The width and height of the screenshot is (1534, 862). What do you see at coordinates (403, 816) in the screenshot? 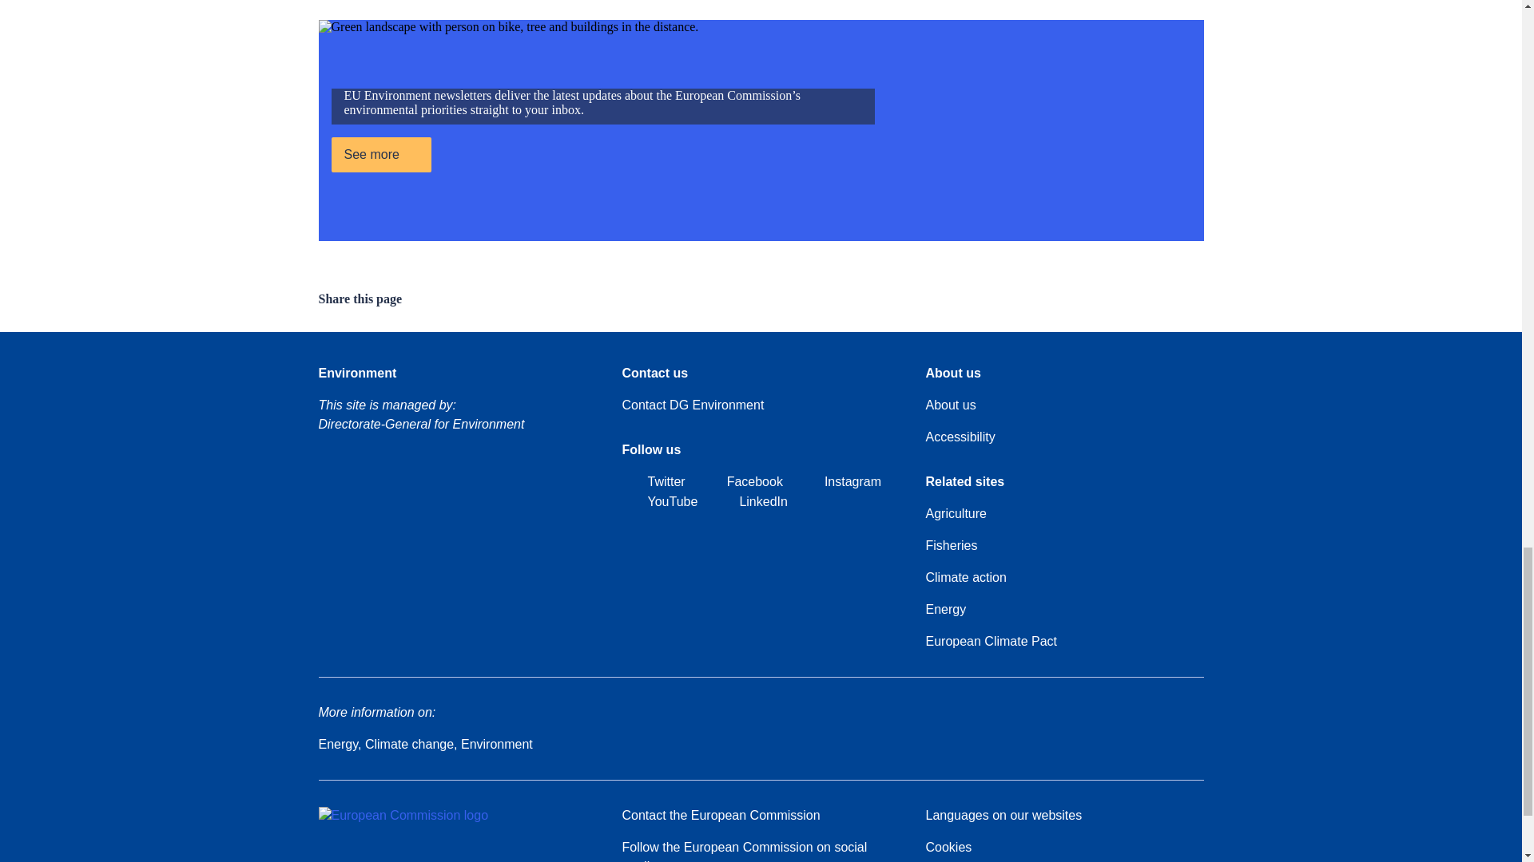
I see `European Commission` at bounding box center [403, 816].